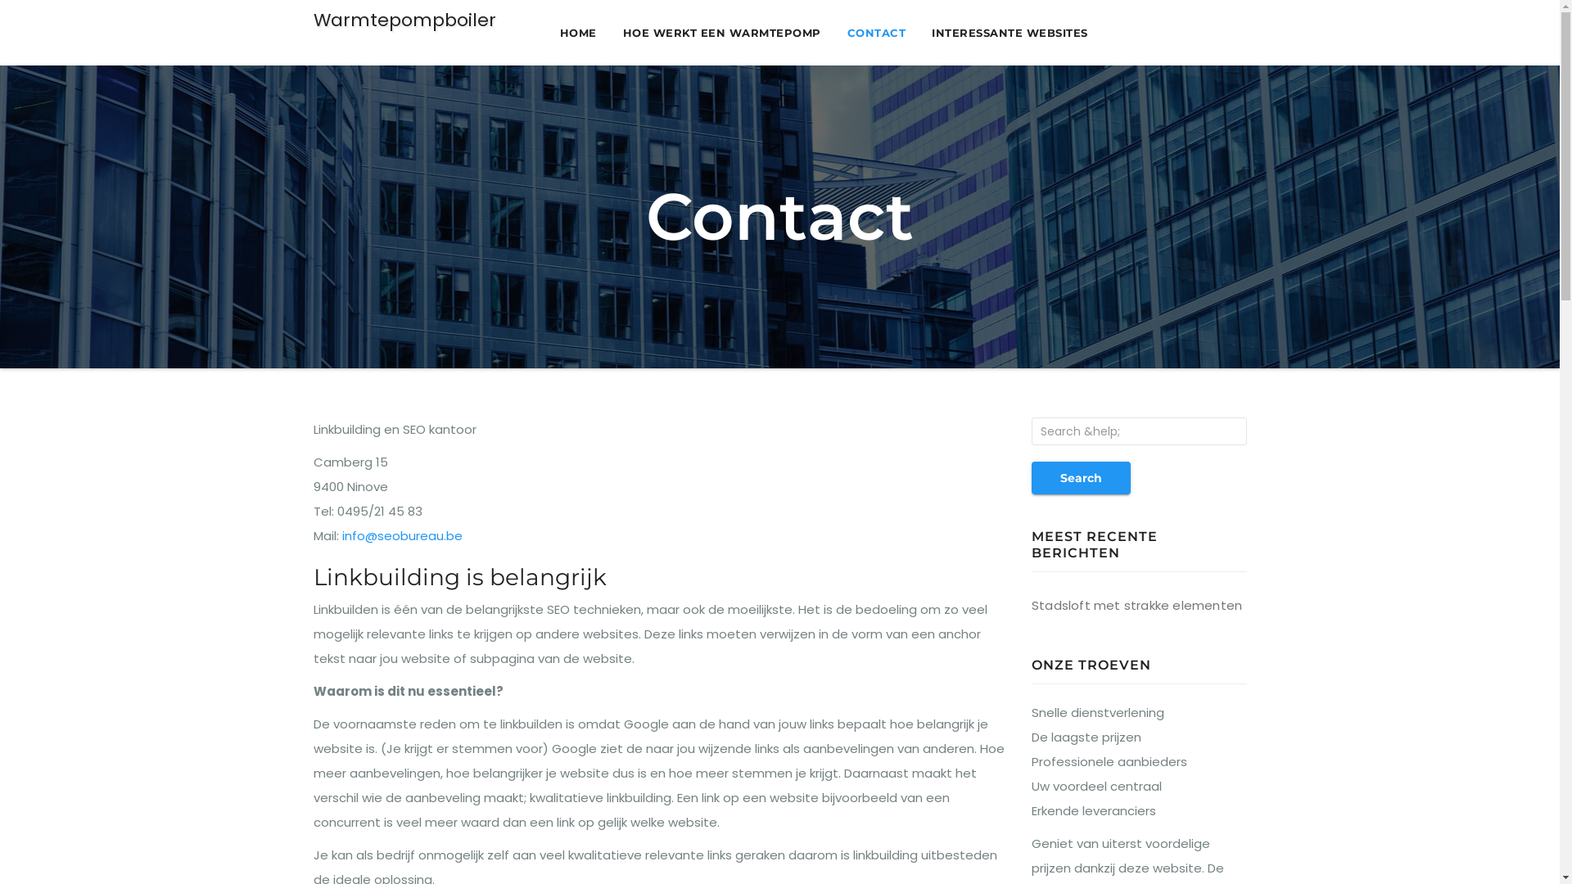  Describe the element at coordinates (403, 535) in the screenshot. I see `info@seobureau.be` at that location.